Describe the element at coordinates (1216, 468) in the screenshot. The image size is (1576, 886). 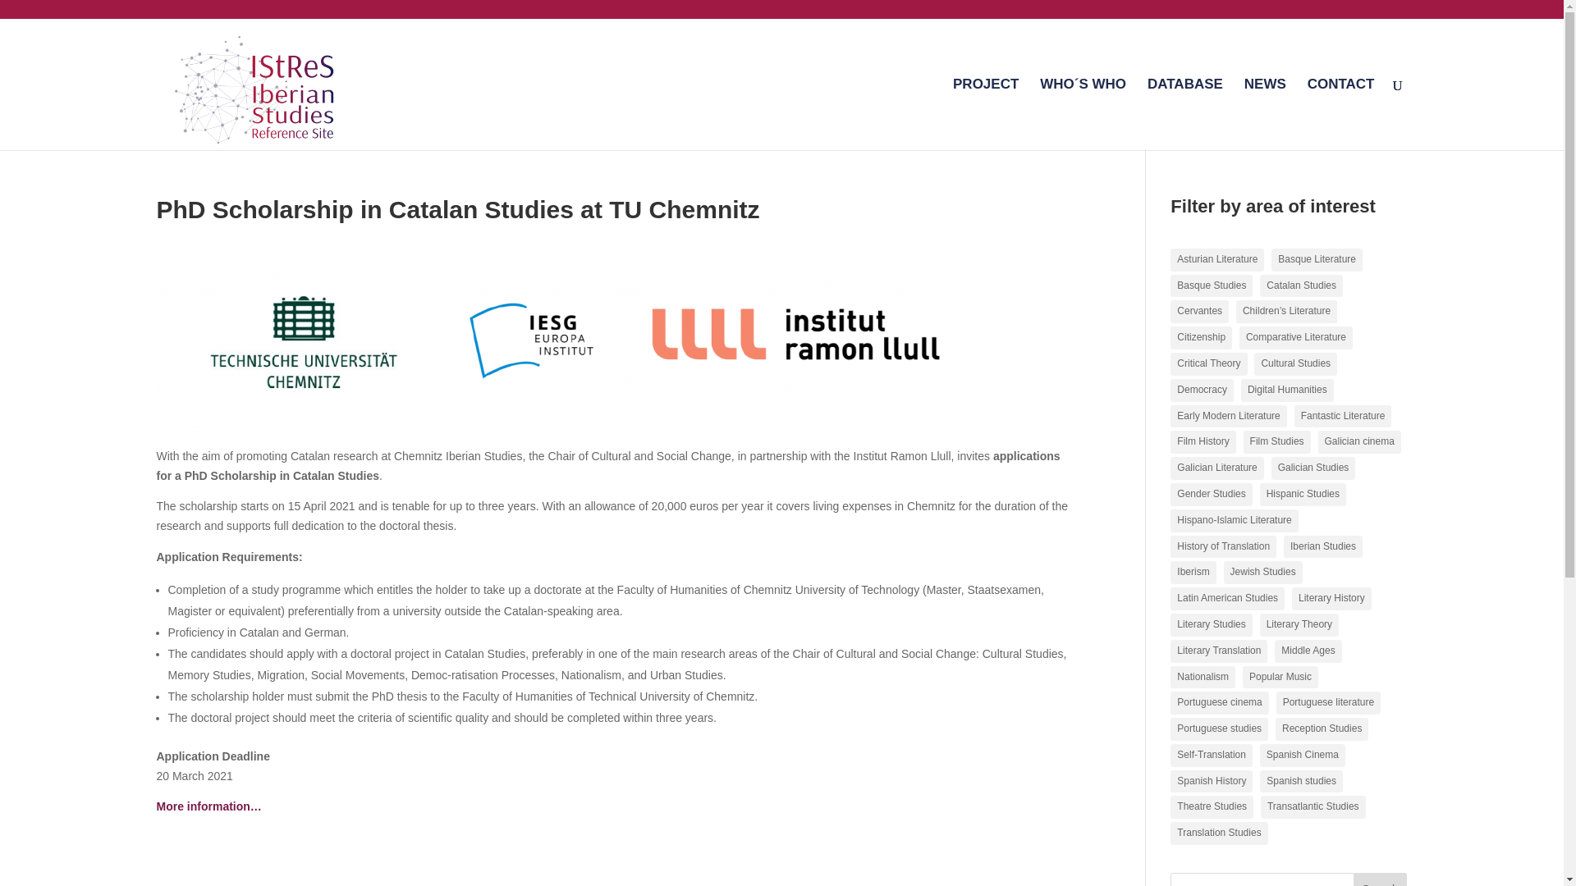
I see `Galician Literature` at that location.